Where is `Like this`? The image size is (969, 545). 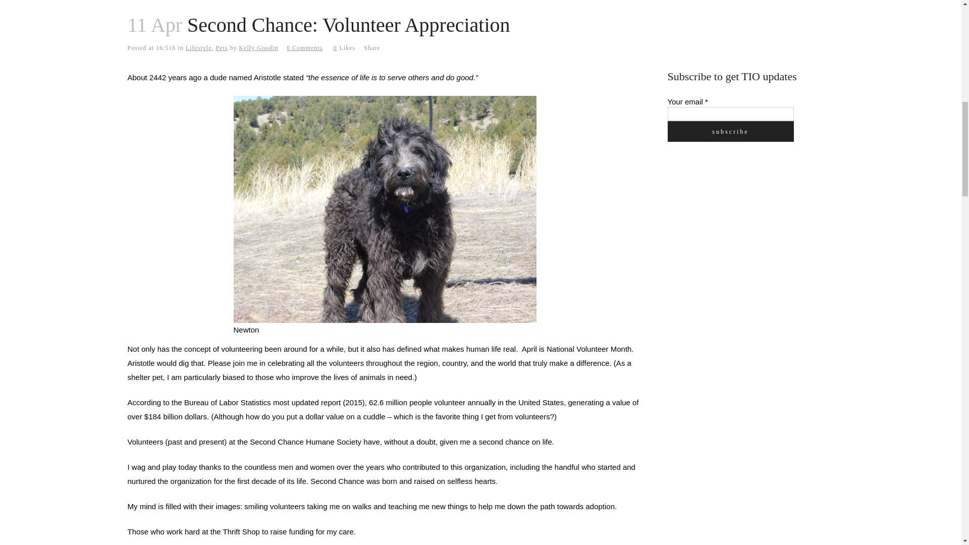
Like this is located at coordinates (344, 47).